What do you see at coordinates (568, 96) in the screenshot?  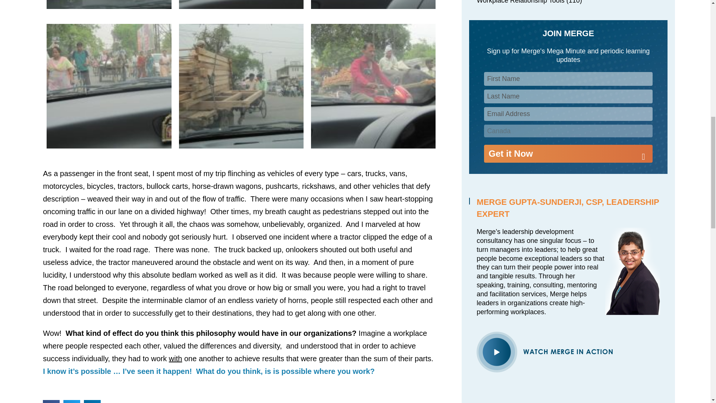 I see `Last Name` at bounding box center [568, 96].